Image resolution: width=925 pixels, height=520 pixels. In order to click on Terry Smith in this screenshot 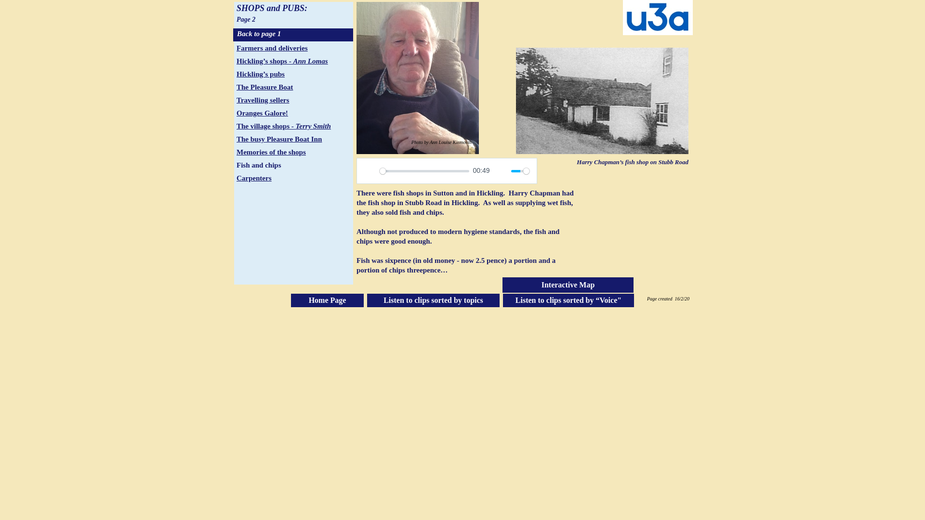, I will do `click(313, 126)`.